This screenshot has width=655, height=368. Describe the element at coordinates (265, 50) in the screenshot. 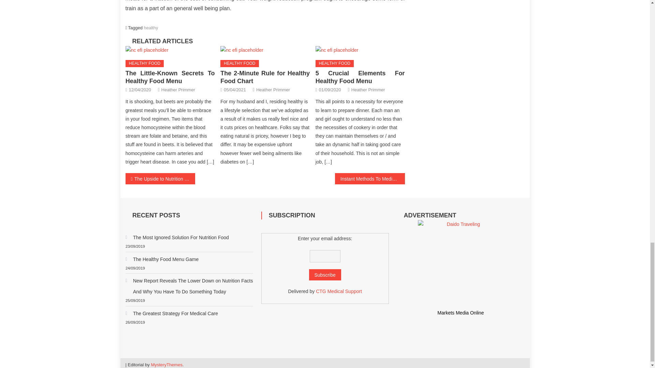

I see `The 2-Minute Rule for Healthy Food Chart` at that location.